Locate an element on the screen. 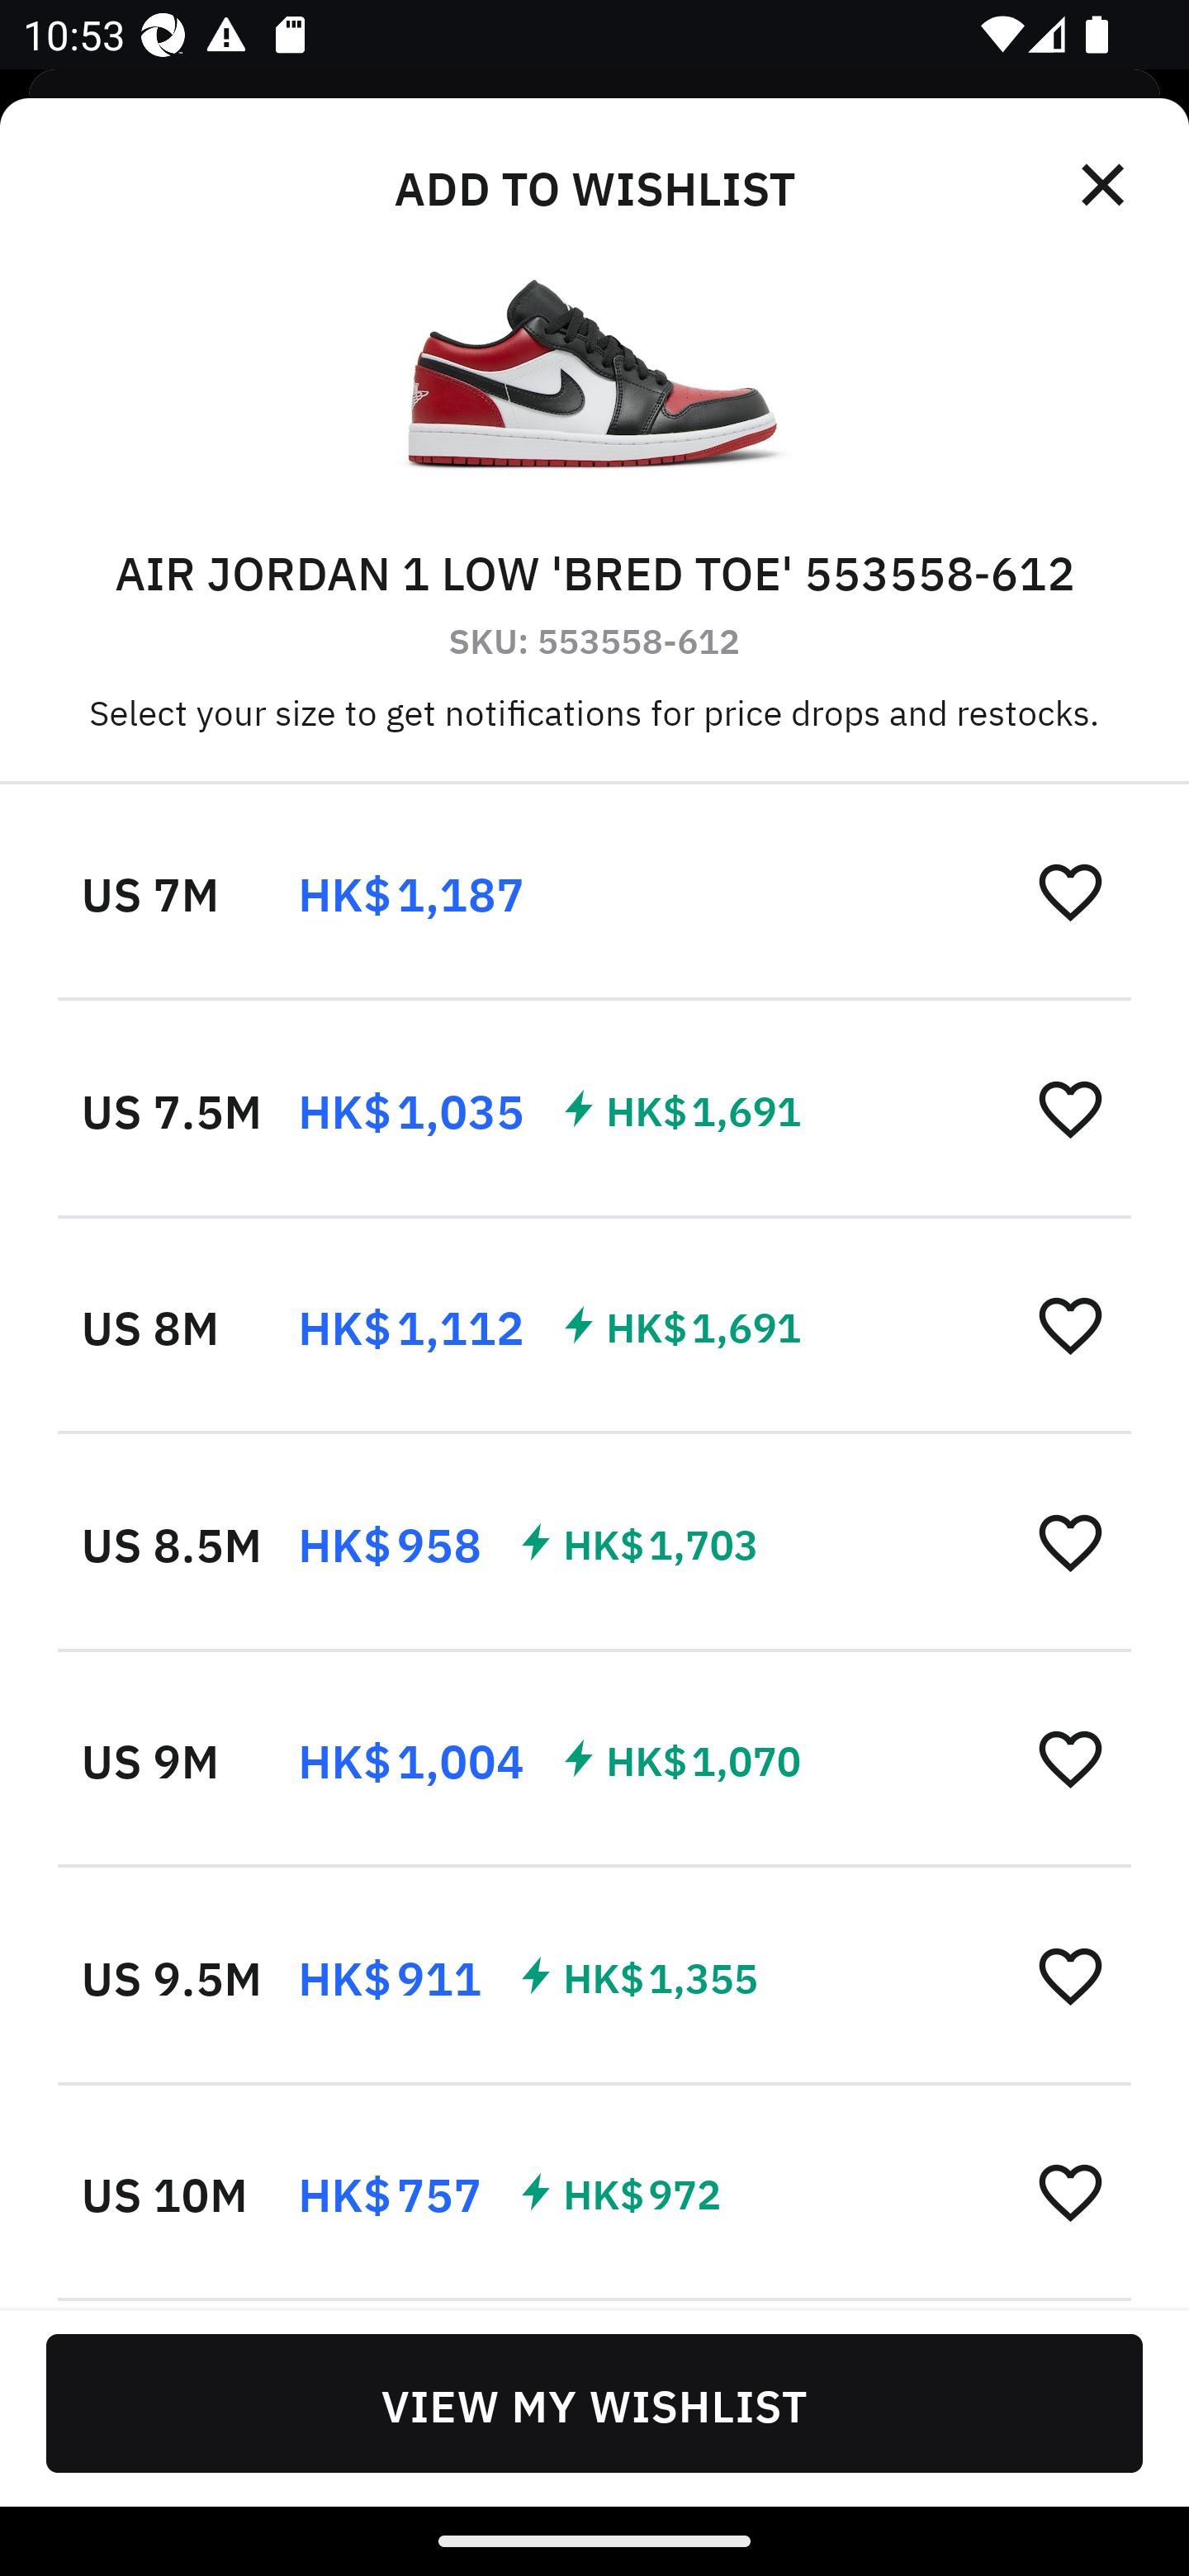  VIEW MY WISHLIST is located at coordinates (594, 2403).